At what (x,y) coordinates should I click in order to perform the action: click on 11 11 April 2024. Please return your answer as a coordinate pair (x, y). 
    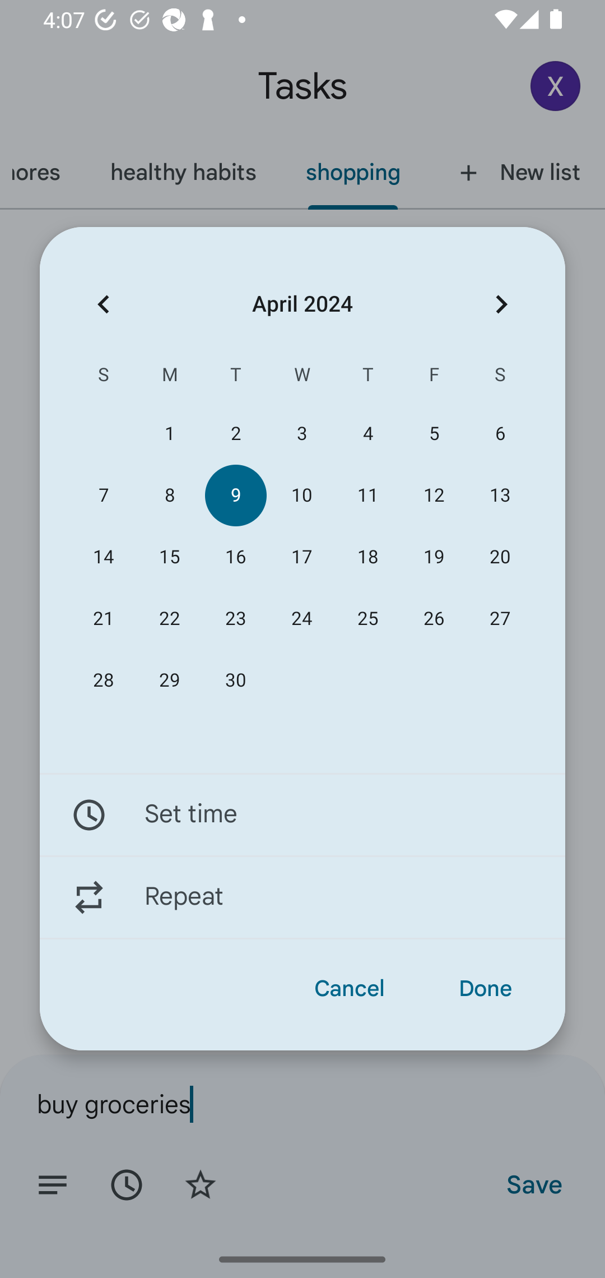
    Looking at the image, I should click on (368, 496).